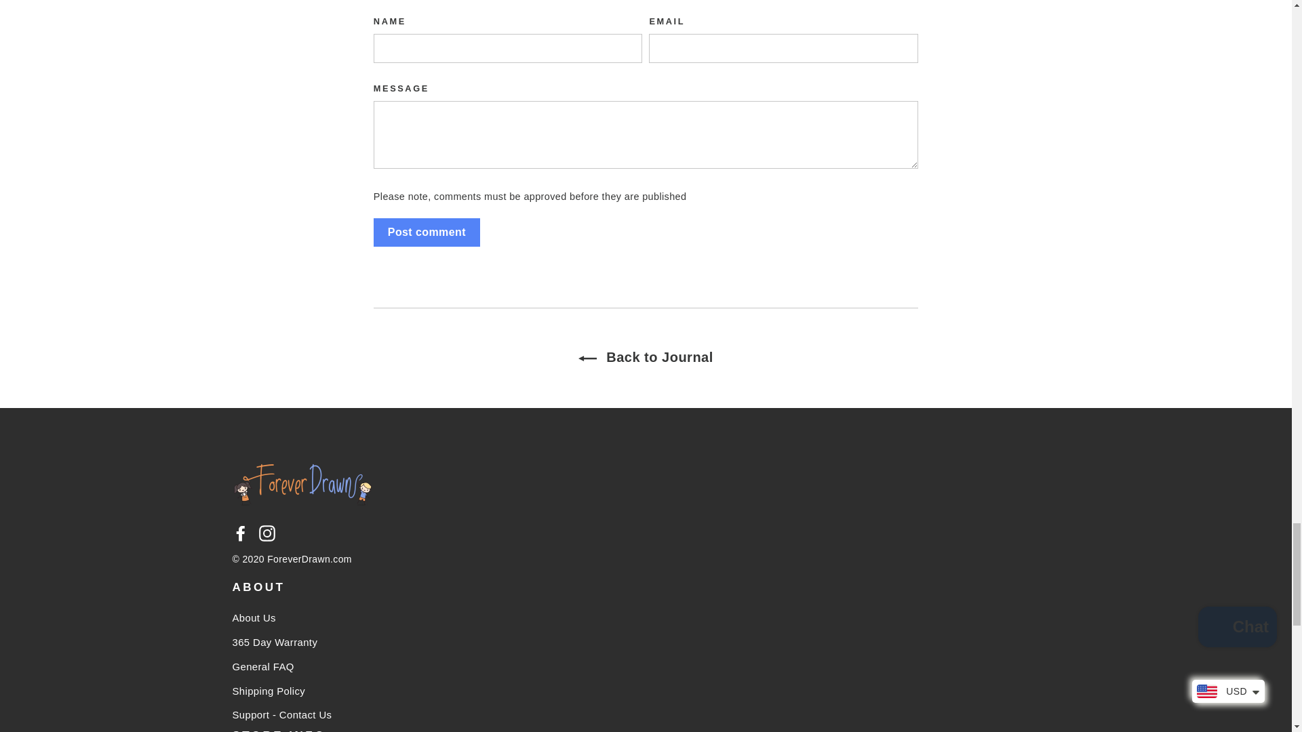  I want to click on Forever Drawn on Facebook, so click(240, 533).